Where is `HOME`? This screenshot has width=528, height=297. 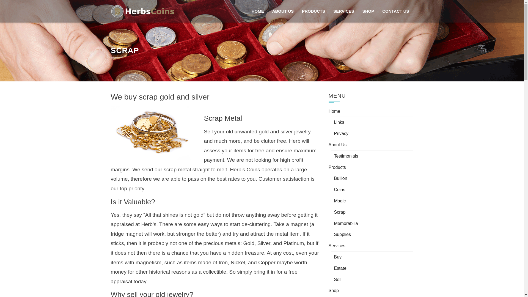
HOME is located at coordinates (258, 11).